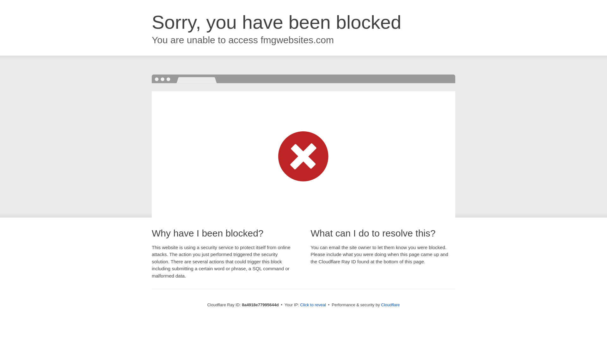 The height and width of the screenshot is (341, 607). What do you see at coordinates (390, 305) in the screenshot?
I see `Cloudflare` at bounding box center [390, 305].